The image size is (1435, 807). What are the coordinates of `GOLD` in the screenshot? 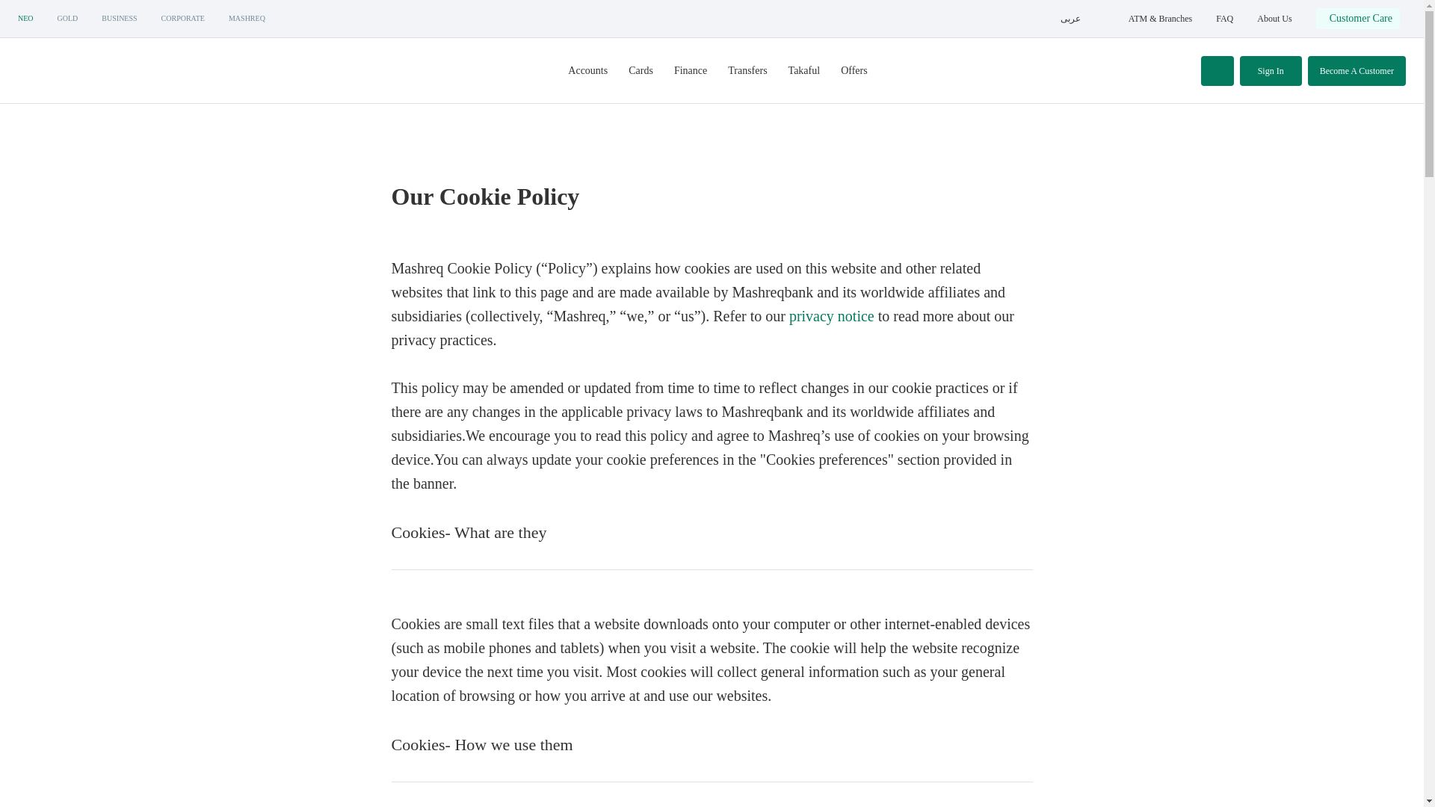 It's located at (67, 19).